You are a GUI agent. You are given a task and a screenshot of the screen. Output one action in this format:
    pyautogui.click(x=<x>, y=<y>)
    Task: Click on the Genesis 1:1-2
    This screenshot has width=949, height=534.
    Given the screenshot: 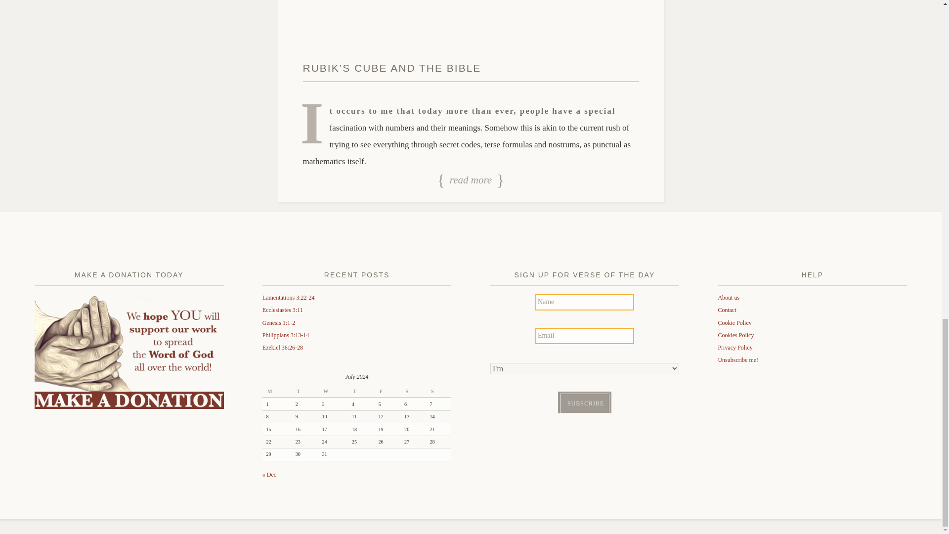 What is the action you would take?
    pyautogui.click(x=279, y=322)
    